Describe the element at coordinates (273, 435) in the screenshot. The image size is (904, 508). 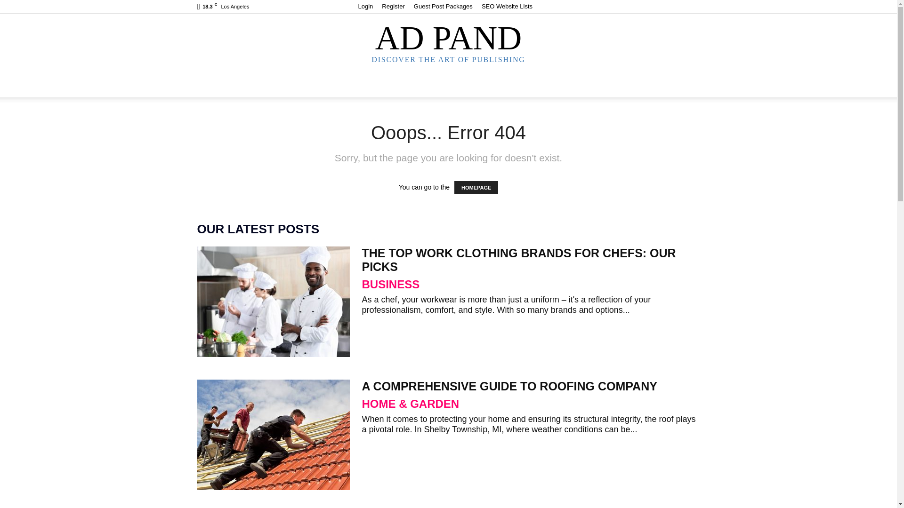
I see `A Comprehensive Guide to Roofing Company` at that location.